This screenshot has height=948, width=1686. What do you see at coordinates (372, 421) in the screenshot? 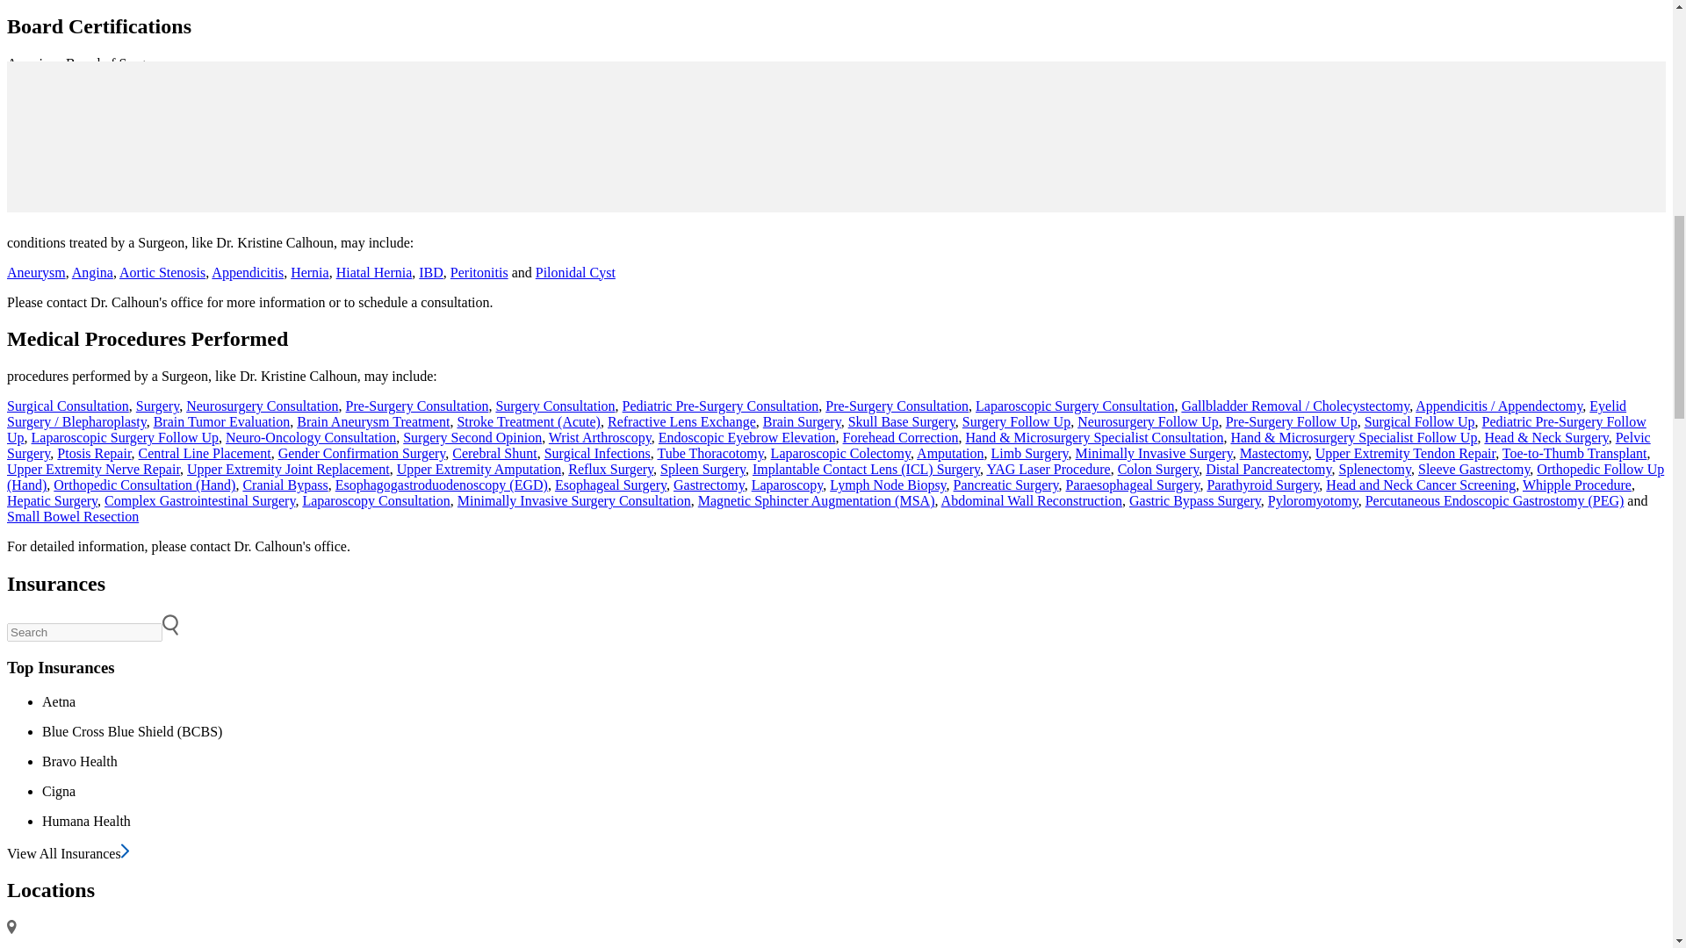
I see `Brain Aneurysm Treatment` at bounding box center [372, 421].